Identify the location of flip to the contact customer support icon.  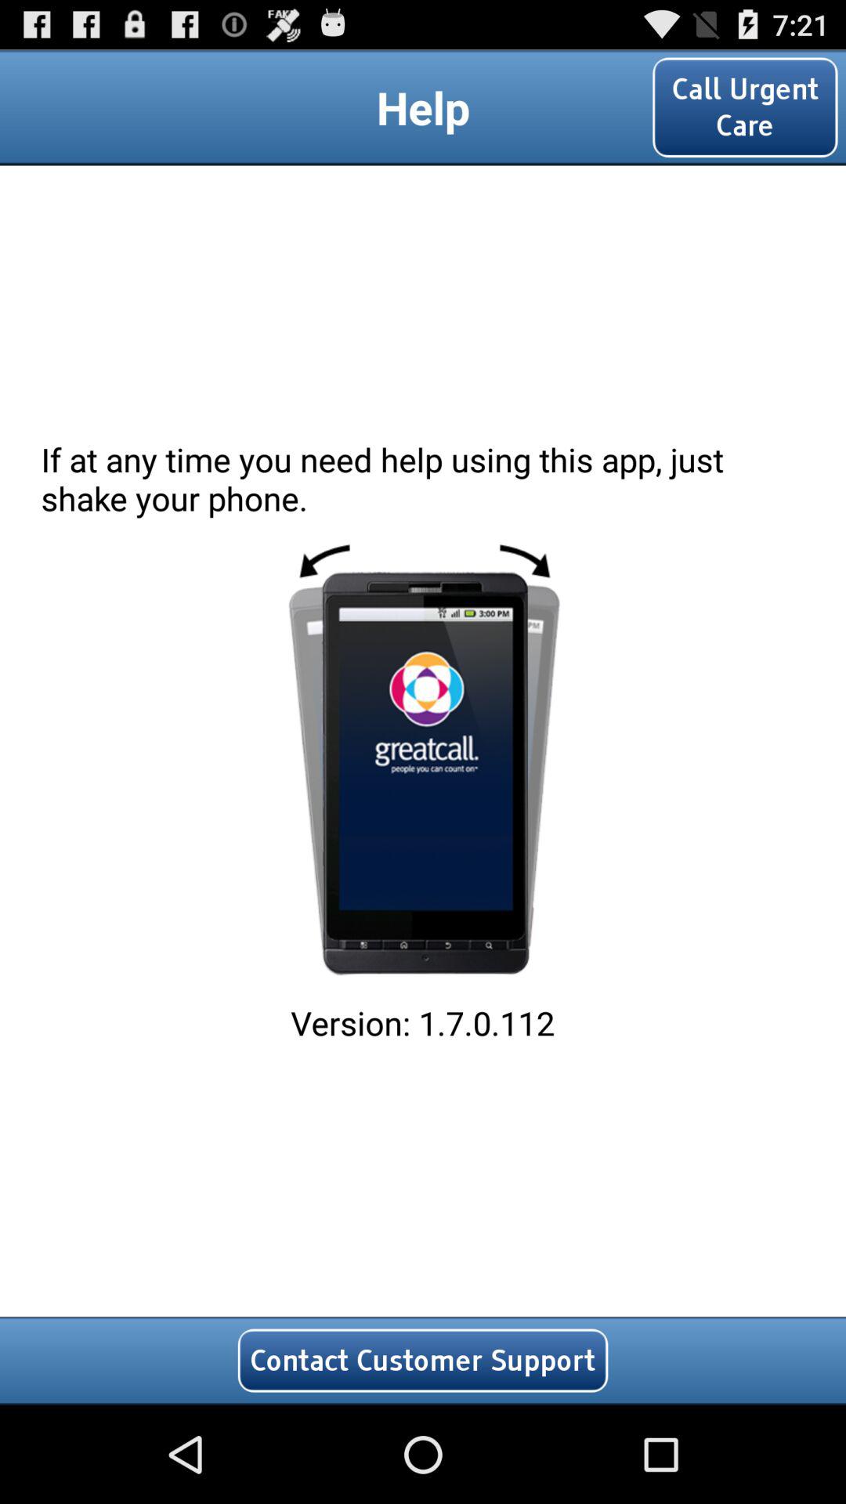
(423, 1360).